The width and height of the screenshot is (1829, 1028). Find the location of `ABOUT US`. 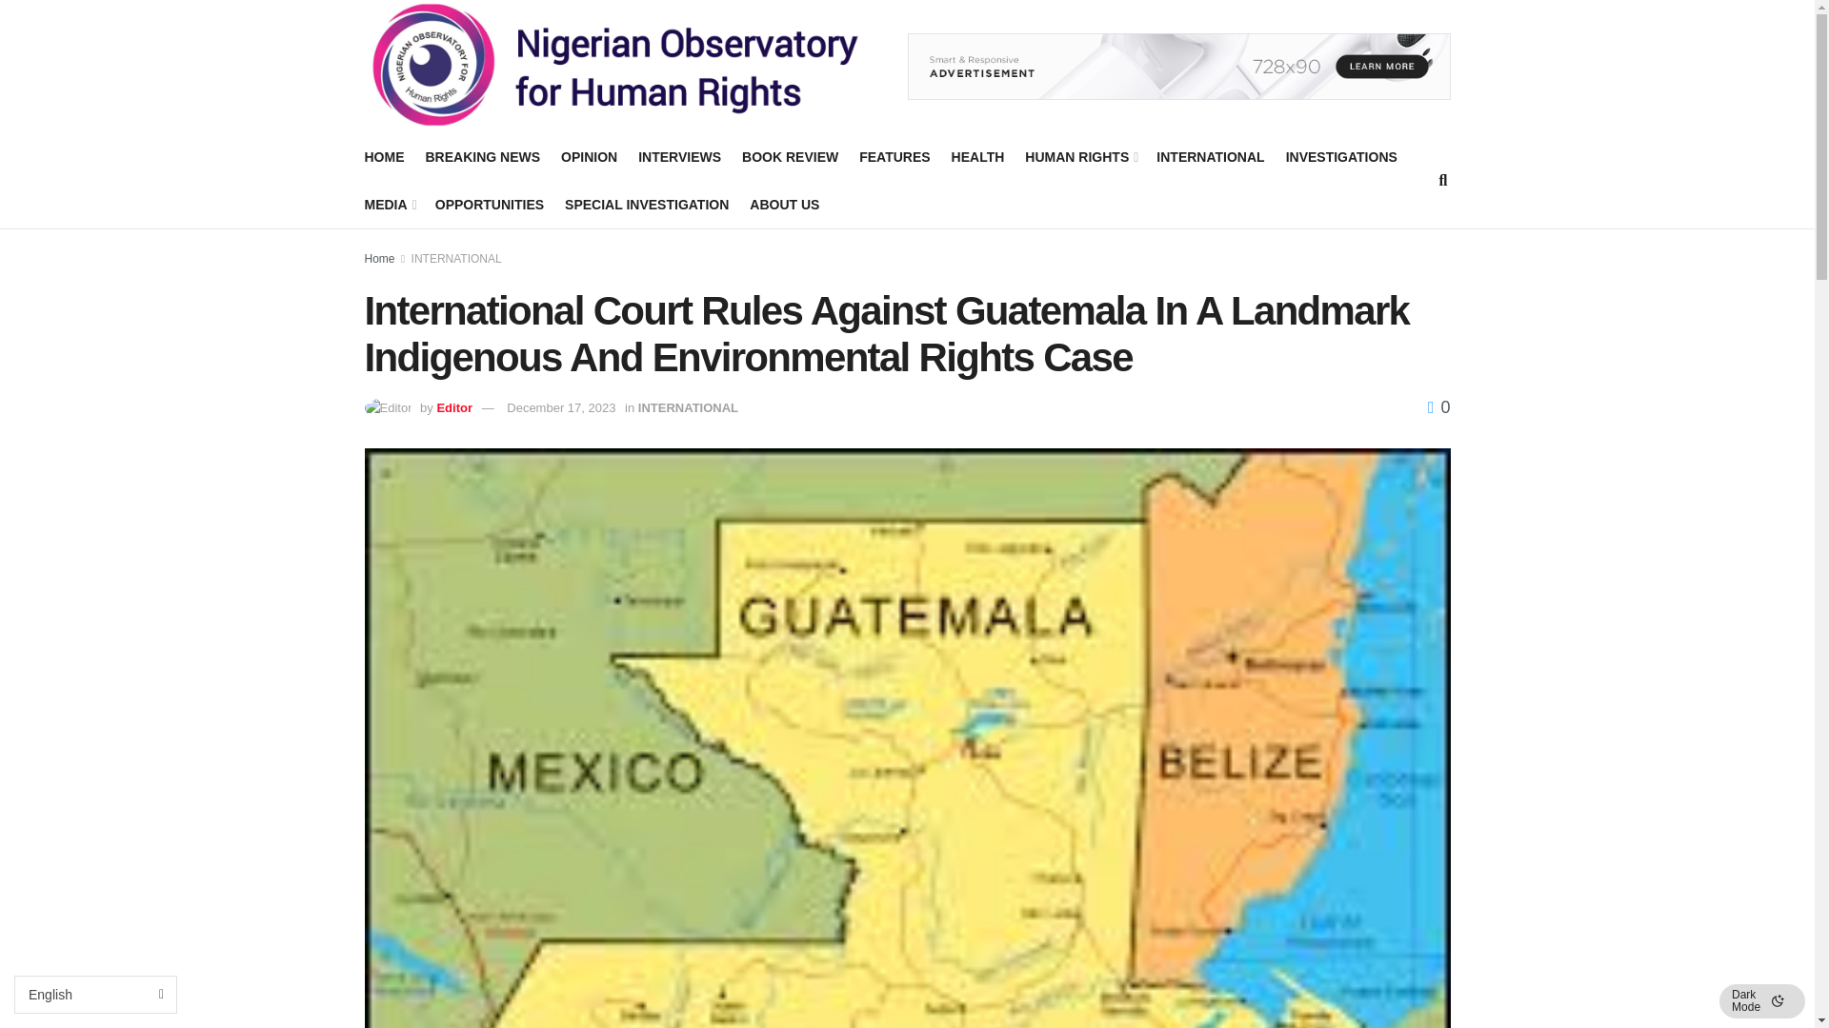

ABOUT US is located at coordinates (785, 204).